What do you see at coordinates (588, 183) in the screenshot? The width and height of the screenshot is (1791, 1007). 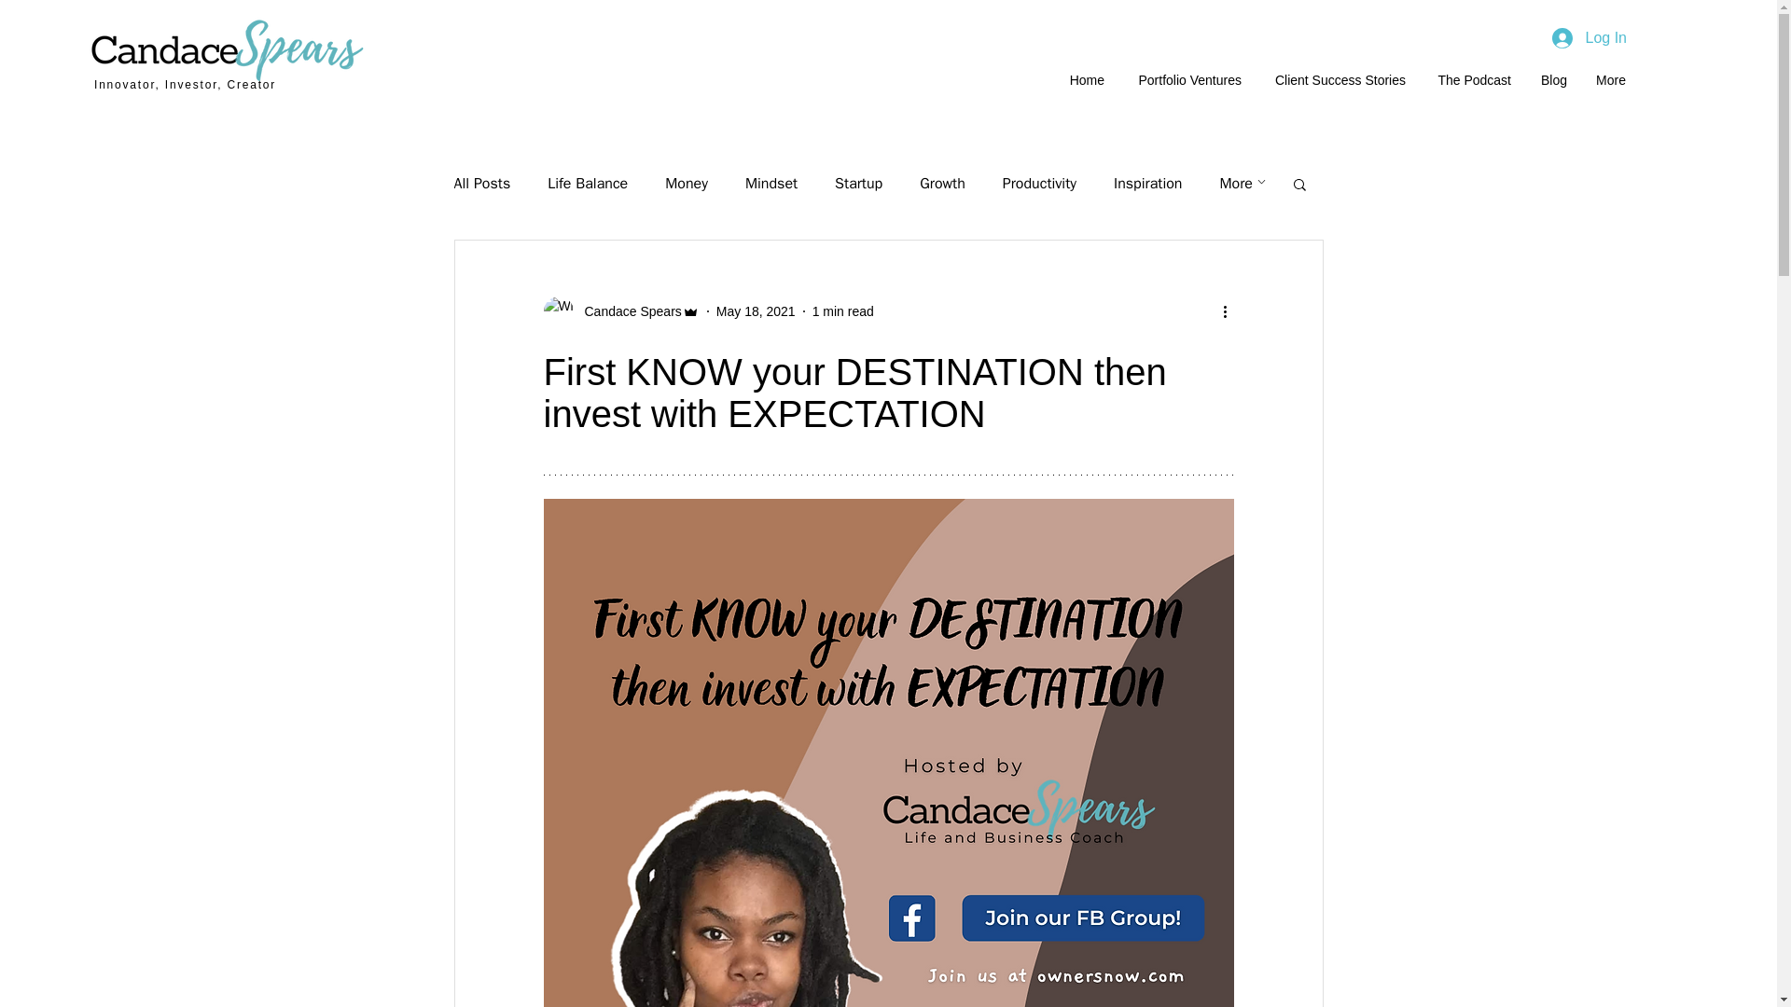 I see `Life Balance` at bounding box center [588, 183].